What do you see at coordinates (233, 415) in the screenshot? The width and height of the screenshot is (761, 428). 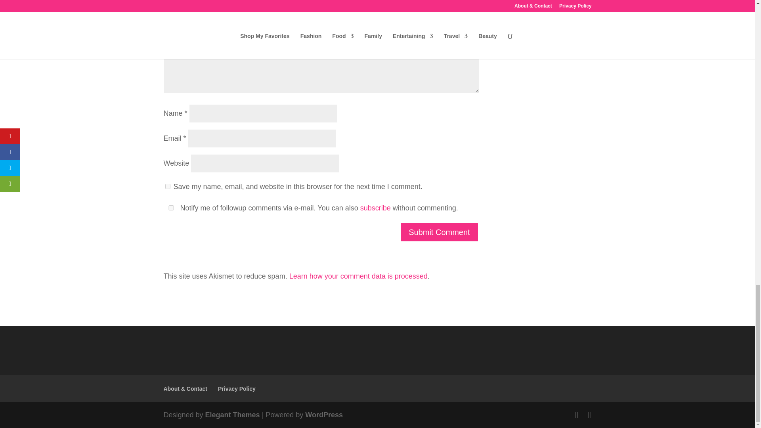 I see `Premium WordPress Themes` at bounding box center [233, 415].